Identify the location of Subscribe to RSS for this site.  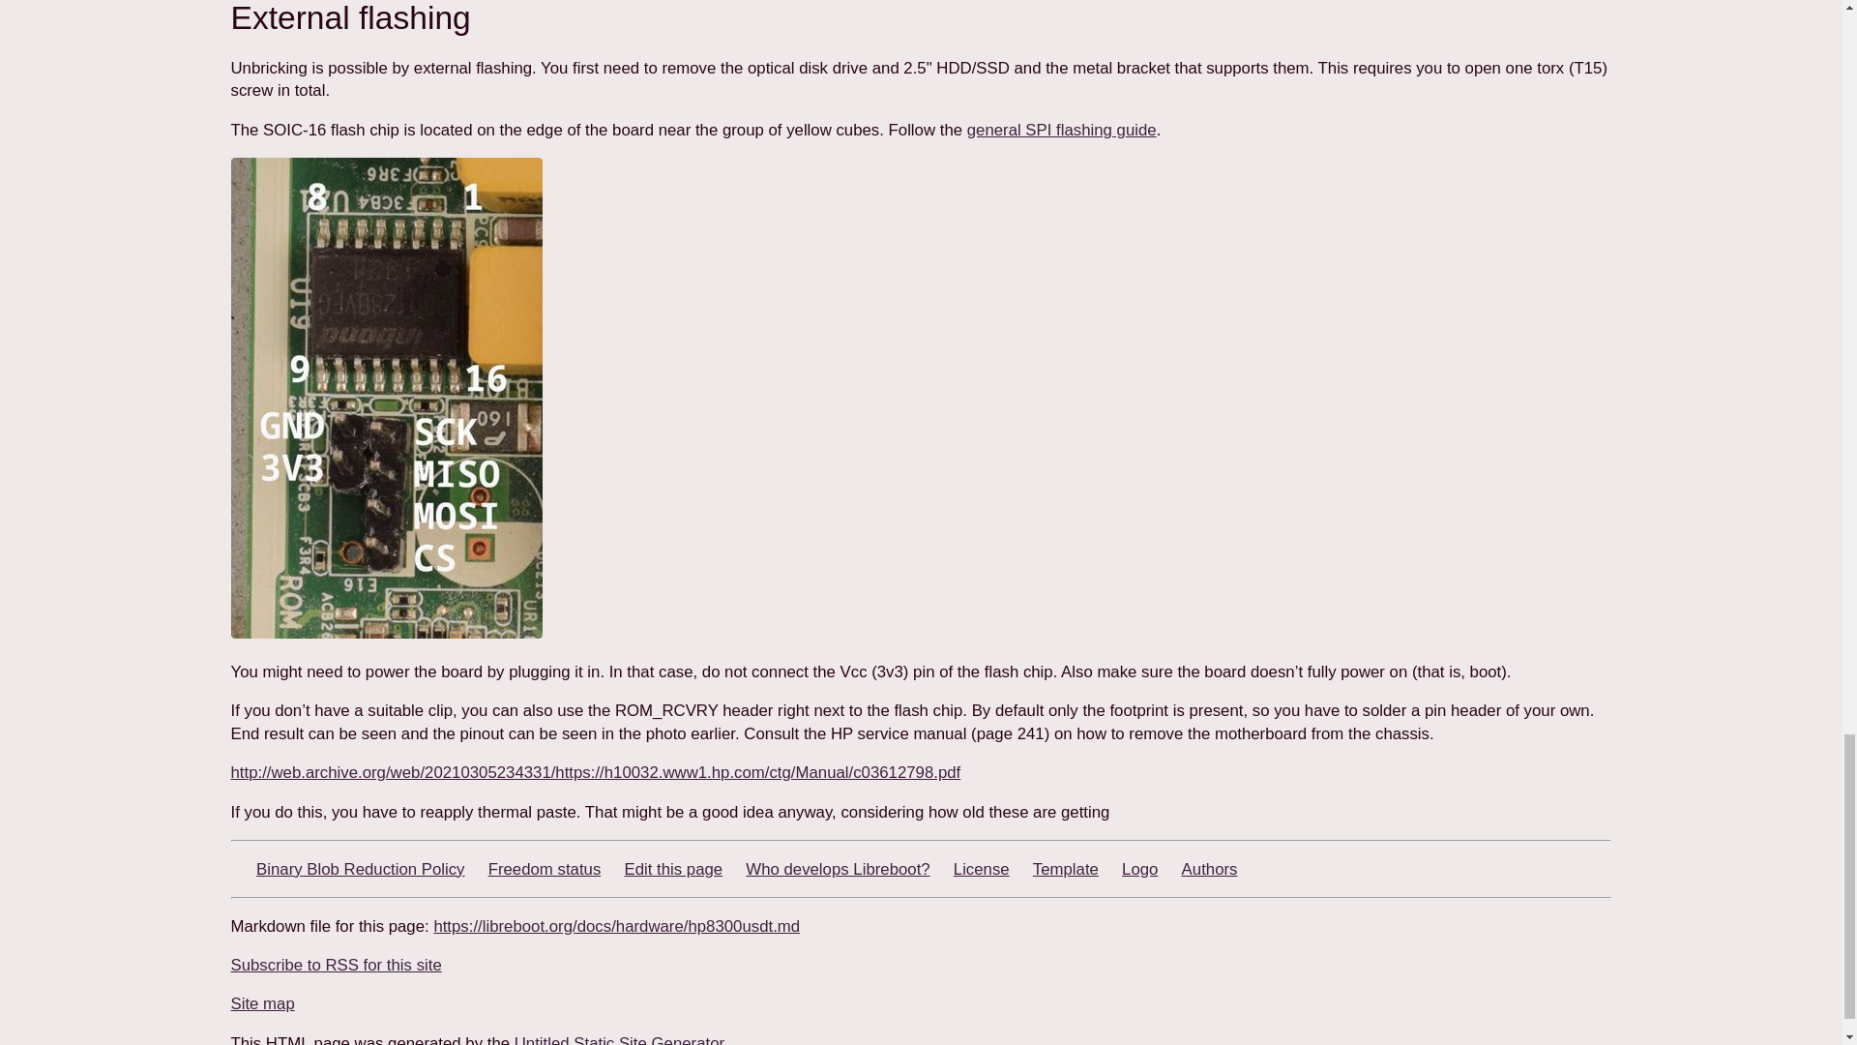
(336, 965).